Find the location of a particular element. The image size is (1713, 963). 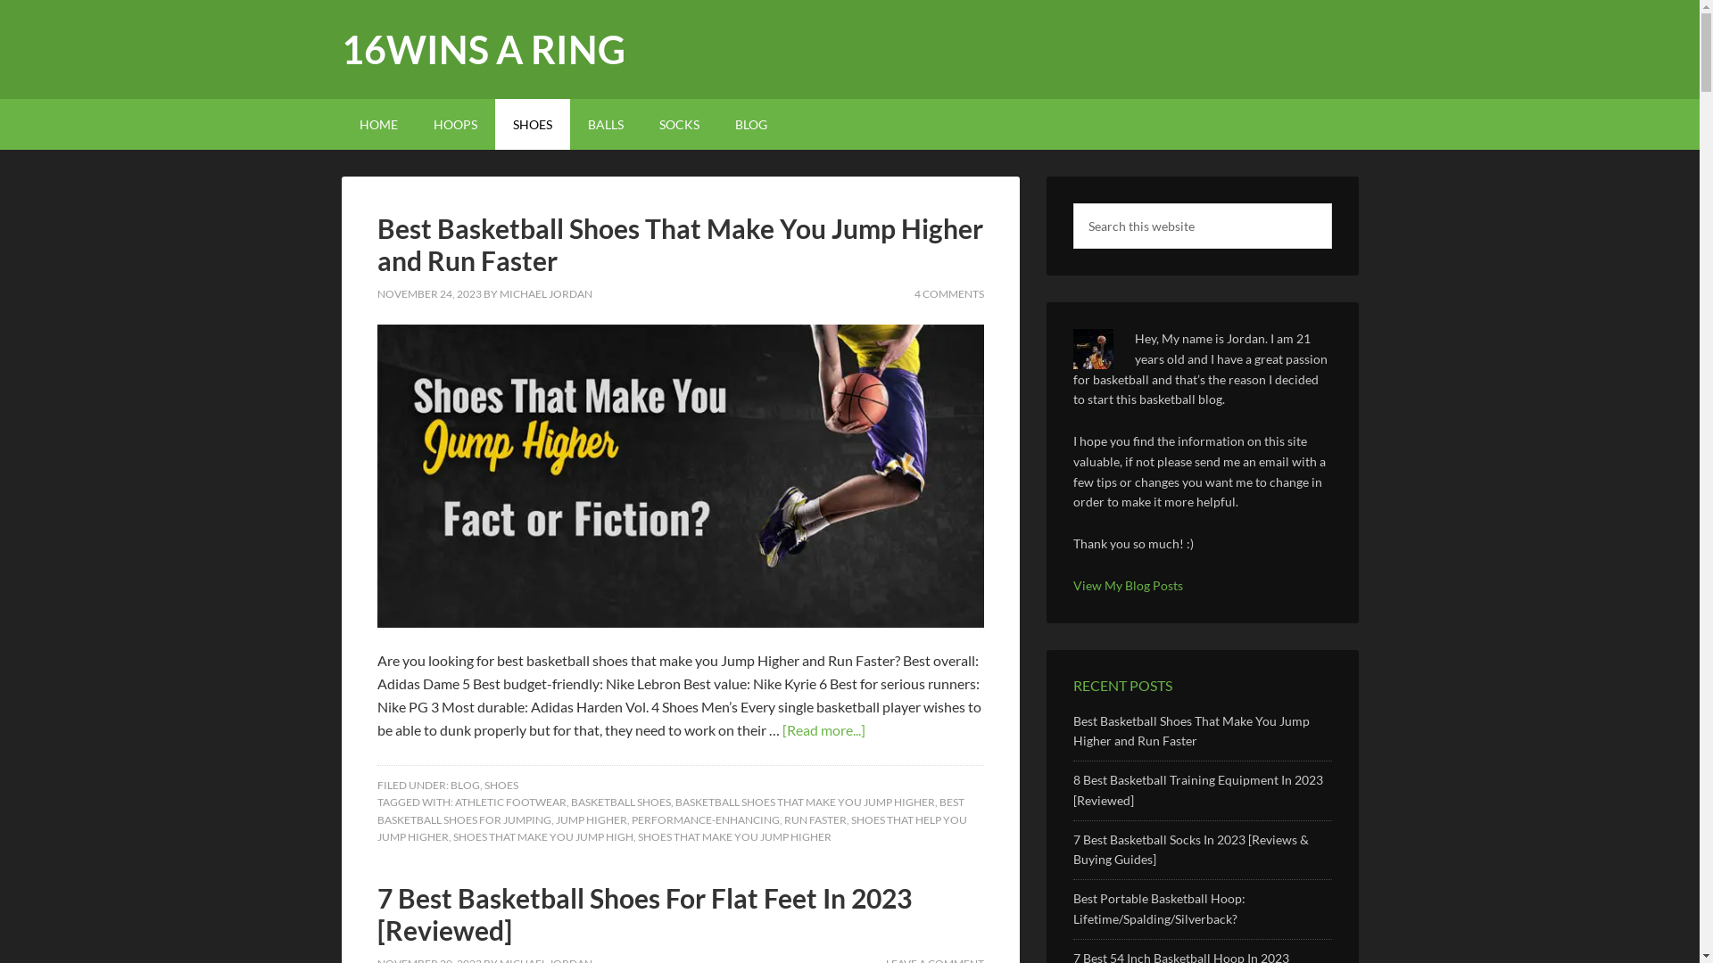

SOCKS is located at coordinates (678, 125).